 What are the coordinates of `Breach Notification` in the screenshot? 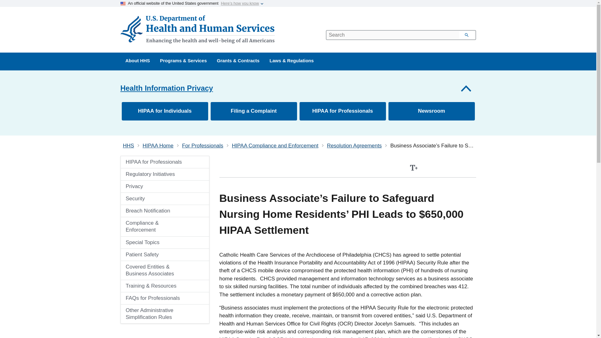 It's located at (158, 211).